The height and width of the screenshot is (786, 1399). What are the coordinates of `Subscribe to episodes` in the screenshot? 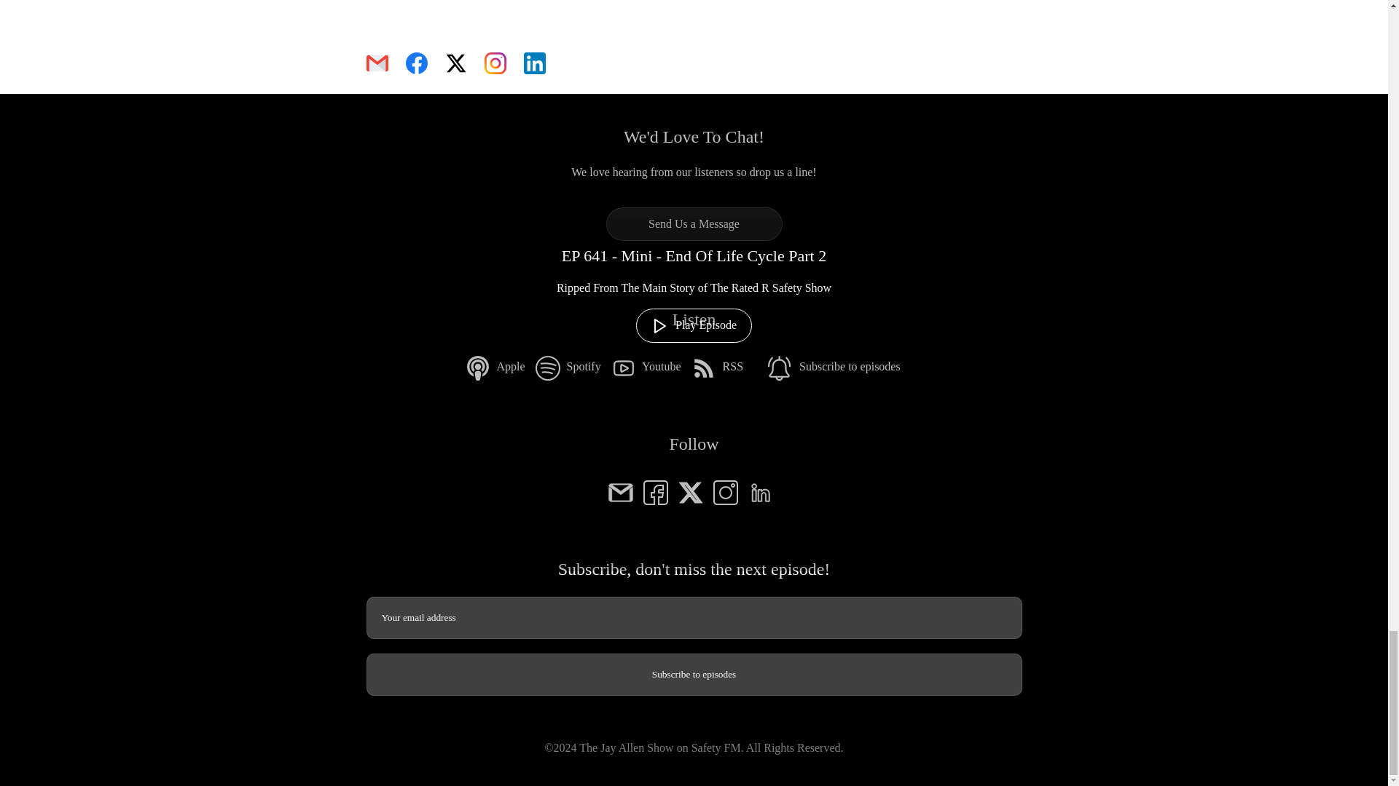 It's located at (693, 674).